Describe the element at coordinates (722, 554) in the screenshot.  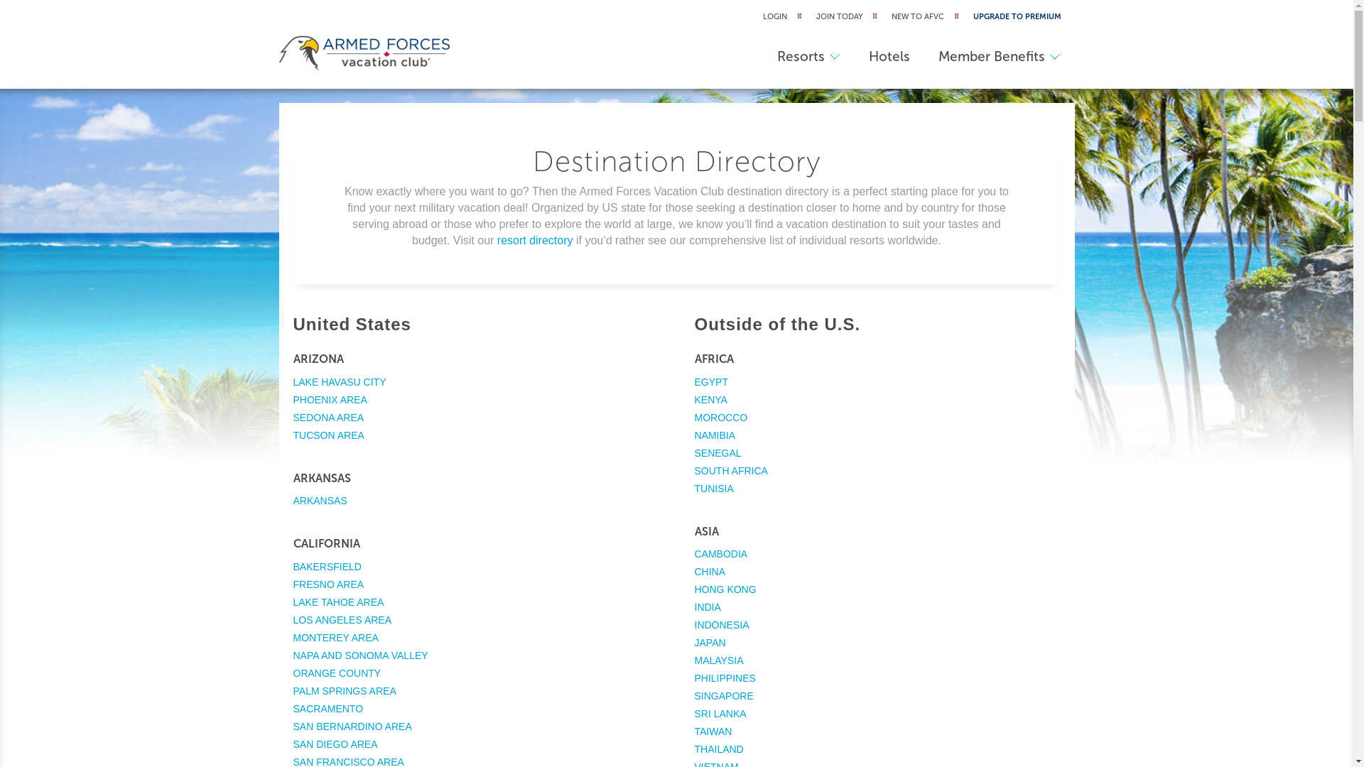
I see `CAMBODIA` at that location.